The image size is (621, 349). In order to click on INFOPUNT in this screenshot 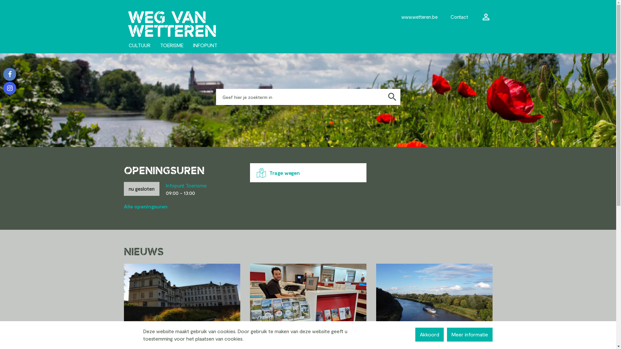, I will do `click(205, 45)`.